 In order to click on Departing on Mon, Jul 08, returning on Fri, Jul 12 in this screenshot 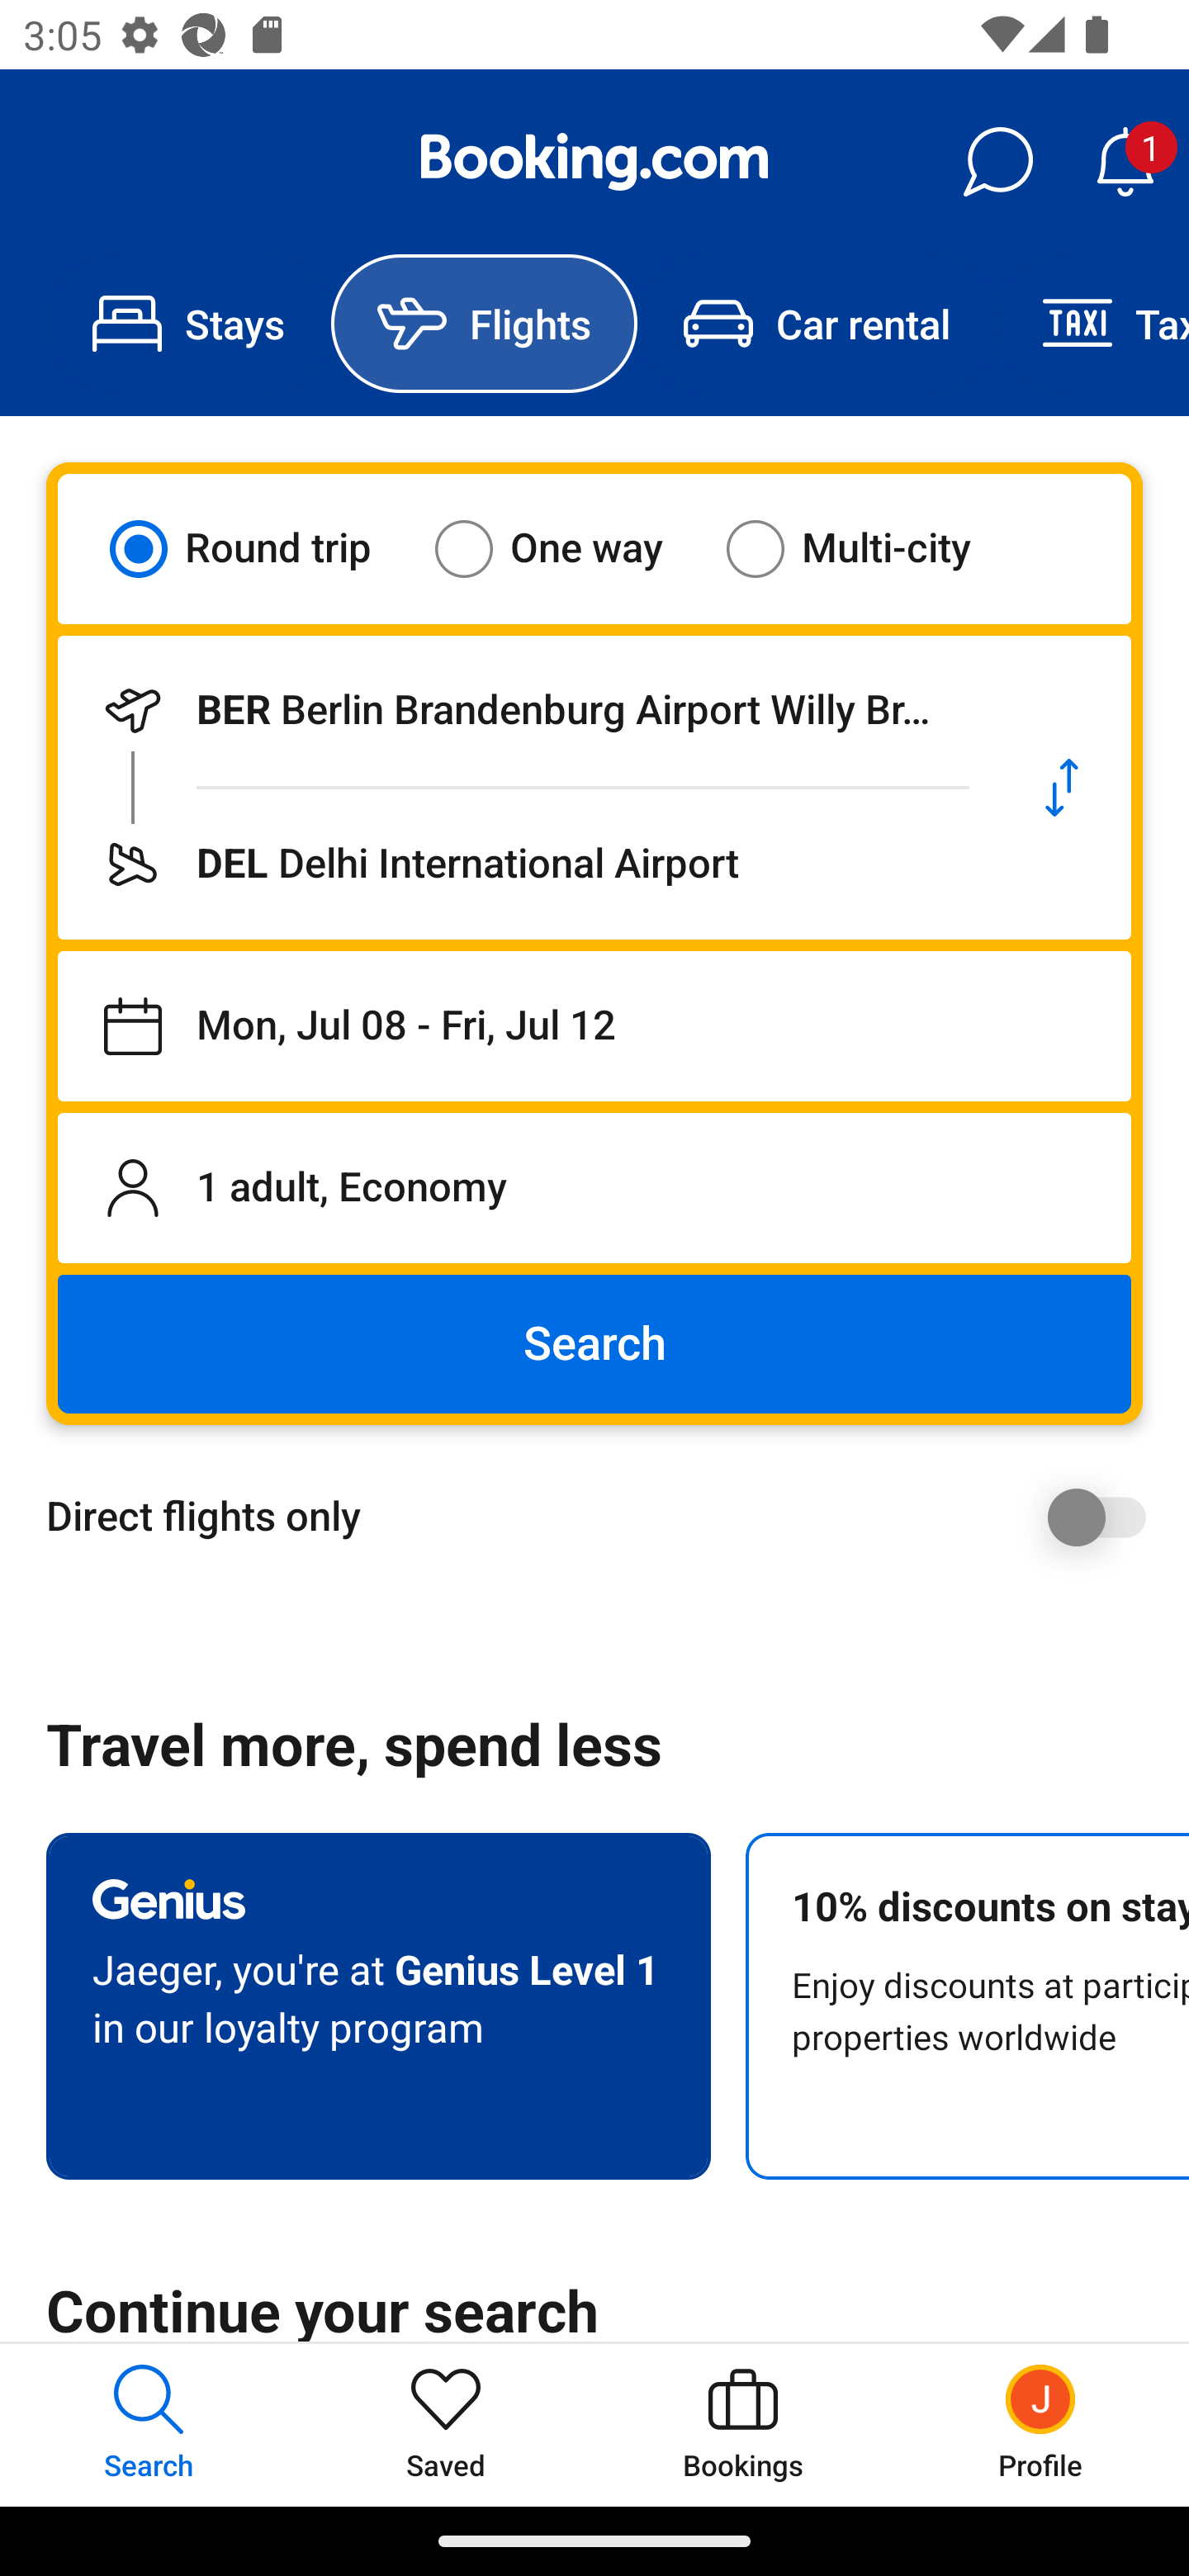, I will do `click(594, 1026)`.